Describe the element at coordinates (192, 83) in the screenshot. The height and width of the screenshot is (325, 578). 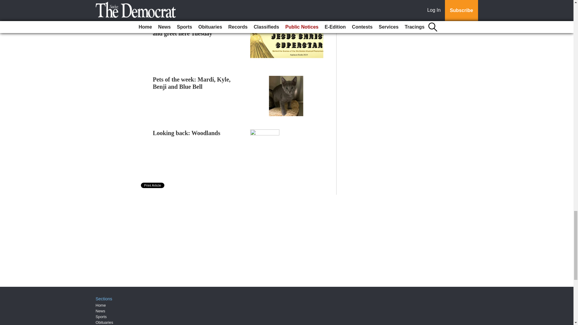
I see `Pets of the week: Mardi, Kyle, Benji and Blue Bell` at that location.